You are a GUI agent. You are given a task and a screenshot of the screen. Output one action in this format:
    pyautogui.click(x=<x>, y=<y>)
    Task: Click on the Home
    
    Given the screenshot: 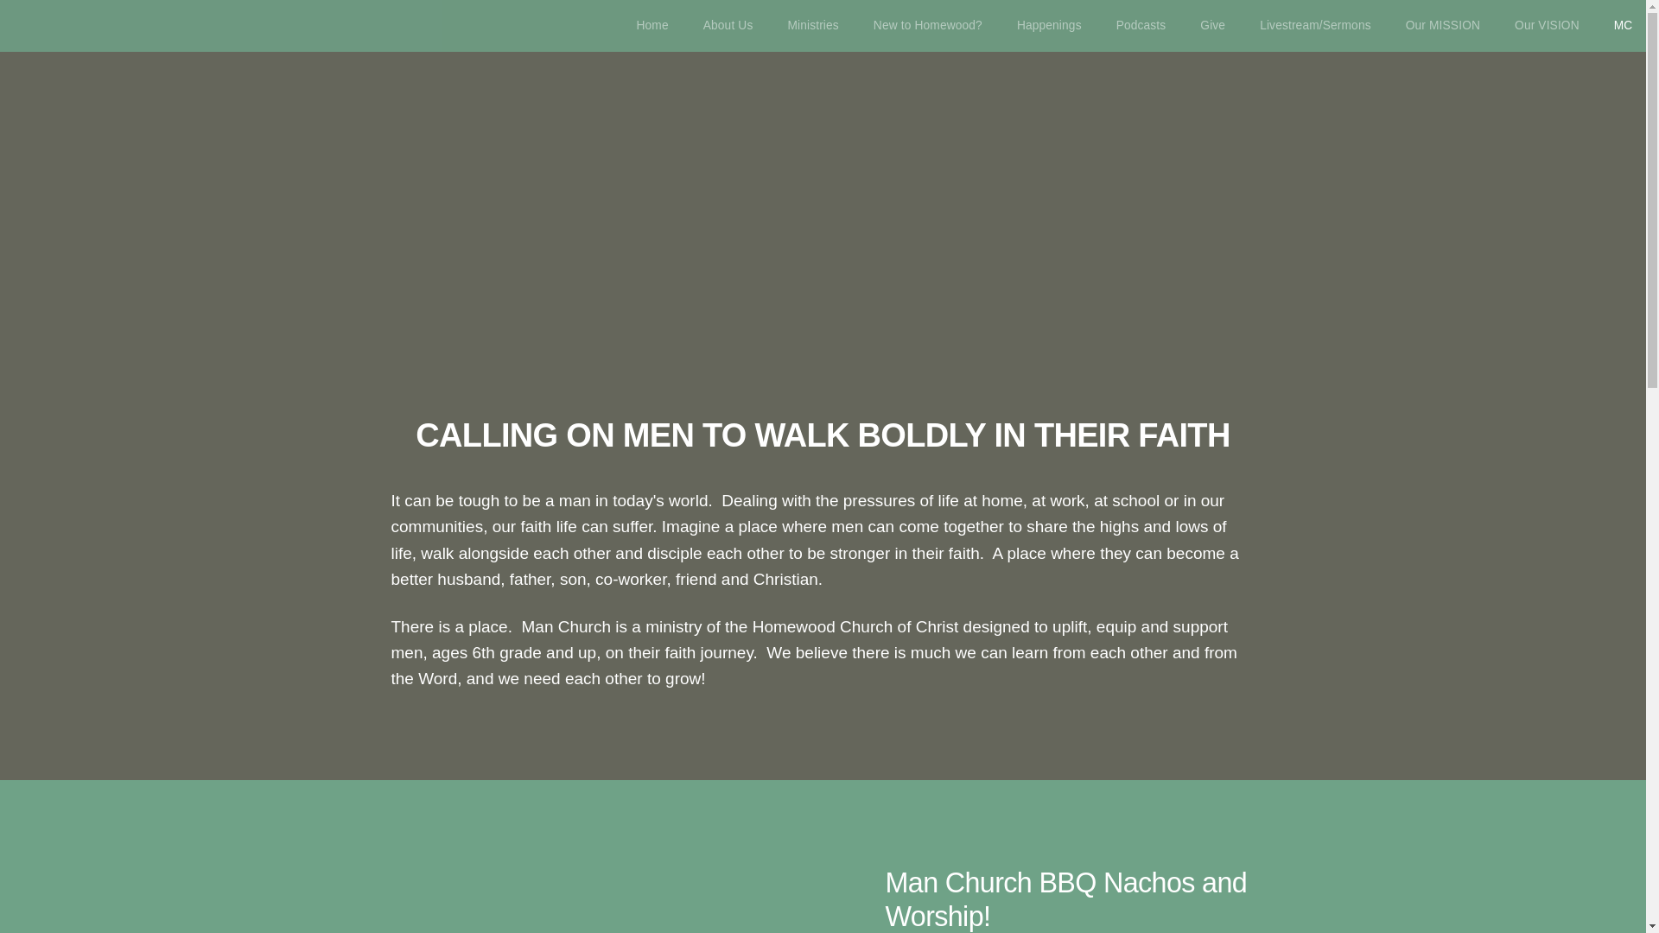 What is the action you would take?
    pyautogui.click(x=652, y=26)
    